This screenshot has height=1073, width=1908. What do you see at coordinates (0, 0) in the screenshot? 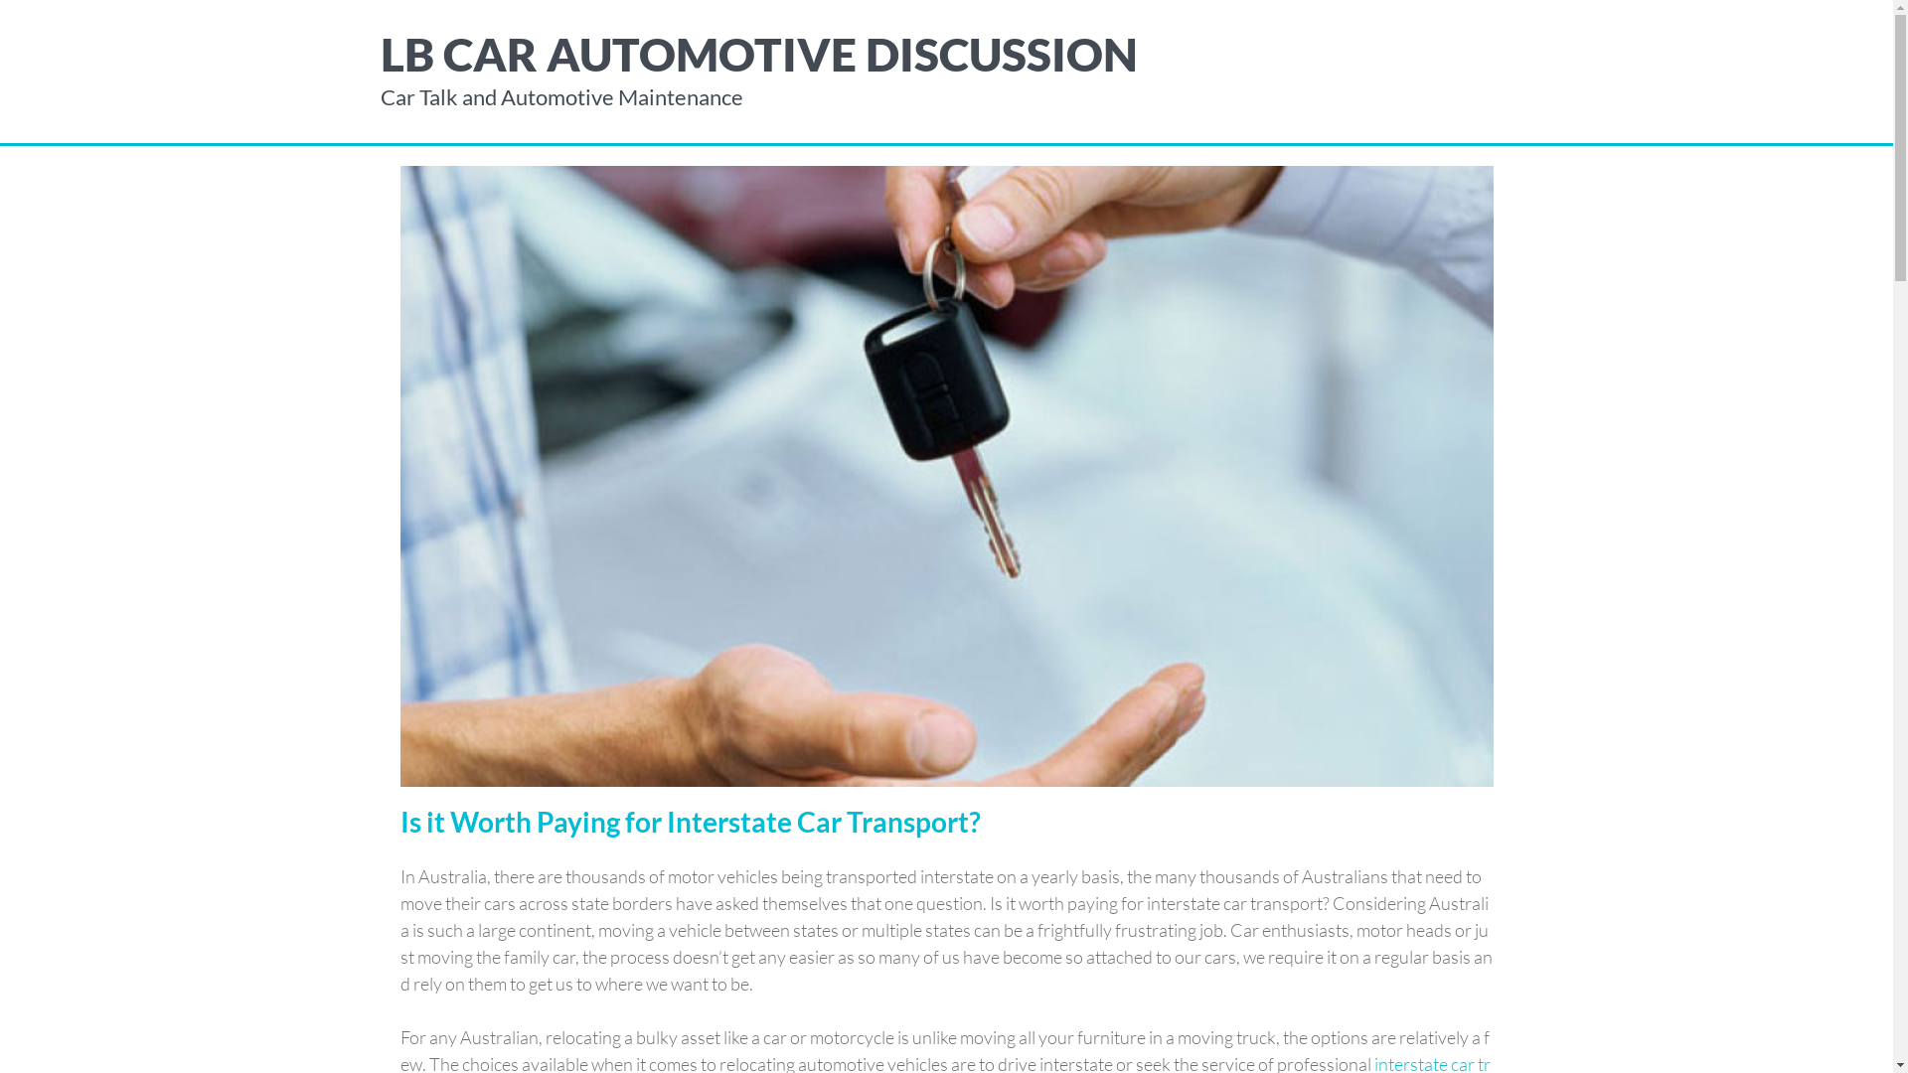
I see `Skip to content` at bounding box center [0, 0].